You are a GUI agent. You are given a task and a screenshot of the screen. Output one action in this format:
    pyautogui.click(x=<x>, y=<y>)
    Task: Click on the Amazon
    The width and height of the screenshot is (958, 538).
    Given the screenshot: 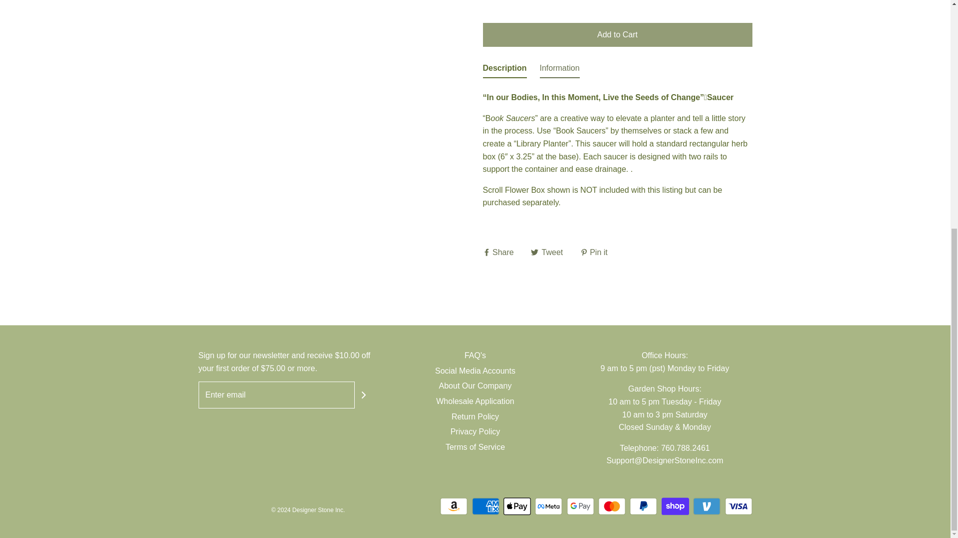 What is the action you would take?
    pyautogui.click(x=453, y=506)
    